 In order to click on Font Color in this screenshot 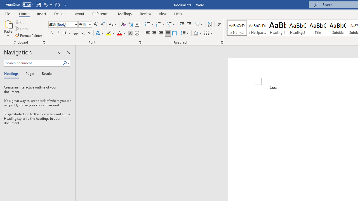, I will do `click(121, 33)`.